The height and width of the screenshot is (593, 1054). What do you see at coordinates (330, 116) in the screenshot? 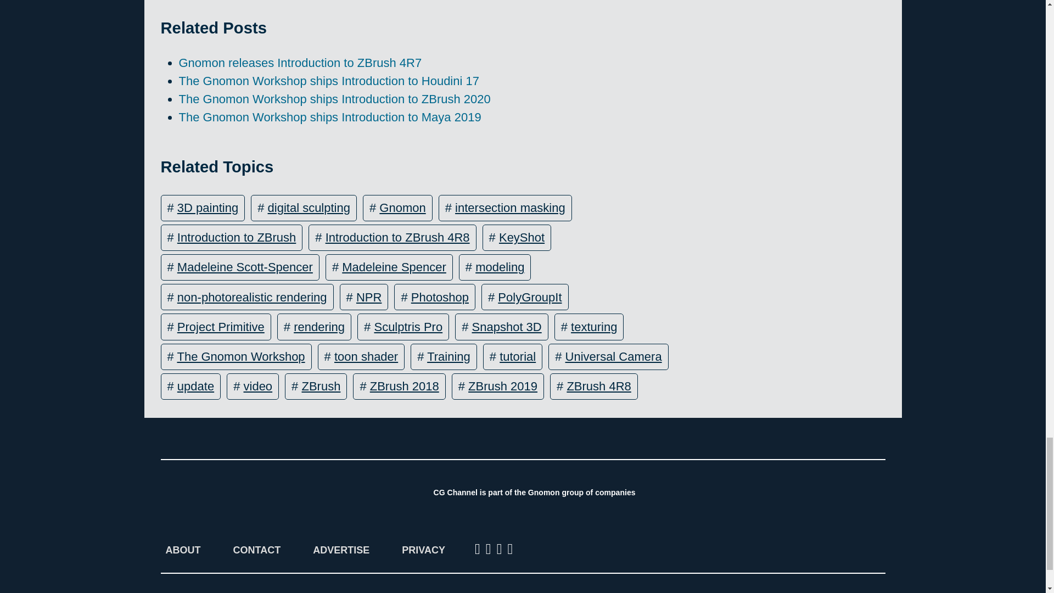
I see `The Gnomon Workshop ships Introduction to Maya 2019` at bounding box center [330, 116].